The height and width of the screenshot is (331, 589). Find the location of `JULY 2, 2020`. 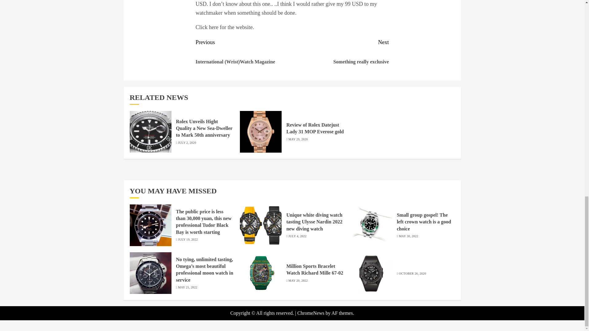

JULY 2, 2020 is located at coordinates (424, 222).